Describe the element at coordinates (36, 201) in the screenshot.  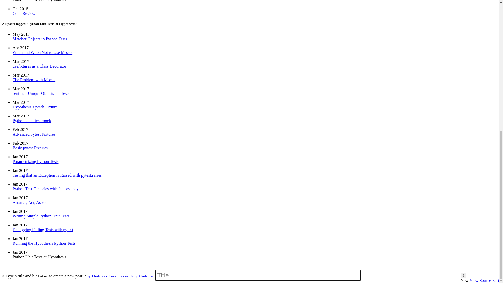
I see `An Opinionated tox.ini File` at that location.